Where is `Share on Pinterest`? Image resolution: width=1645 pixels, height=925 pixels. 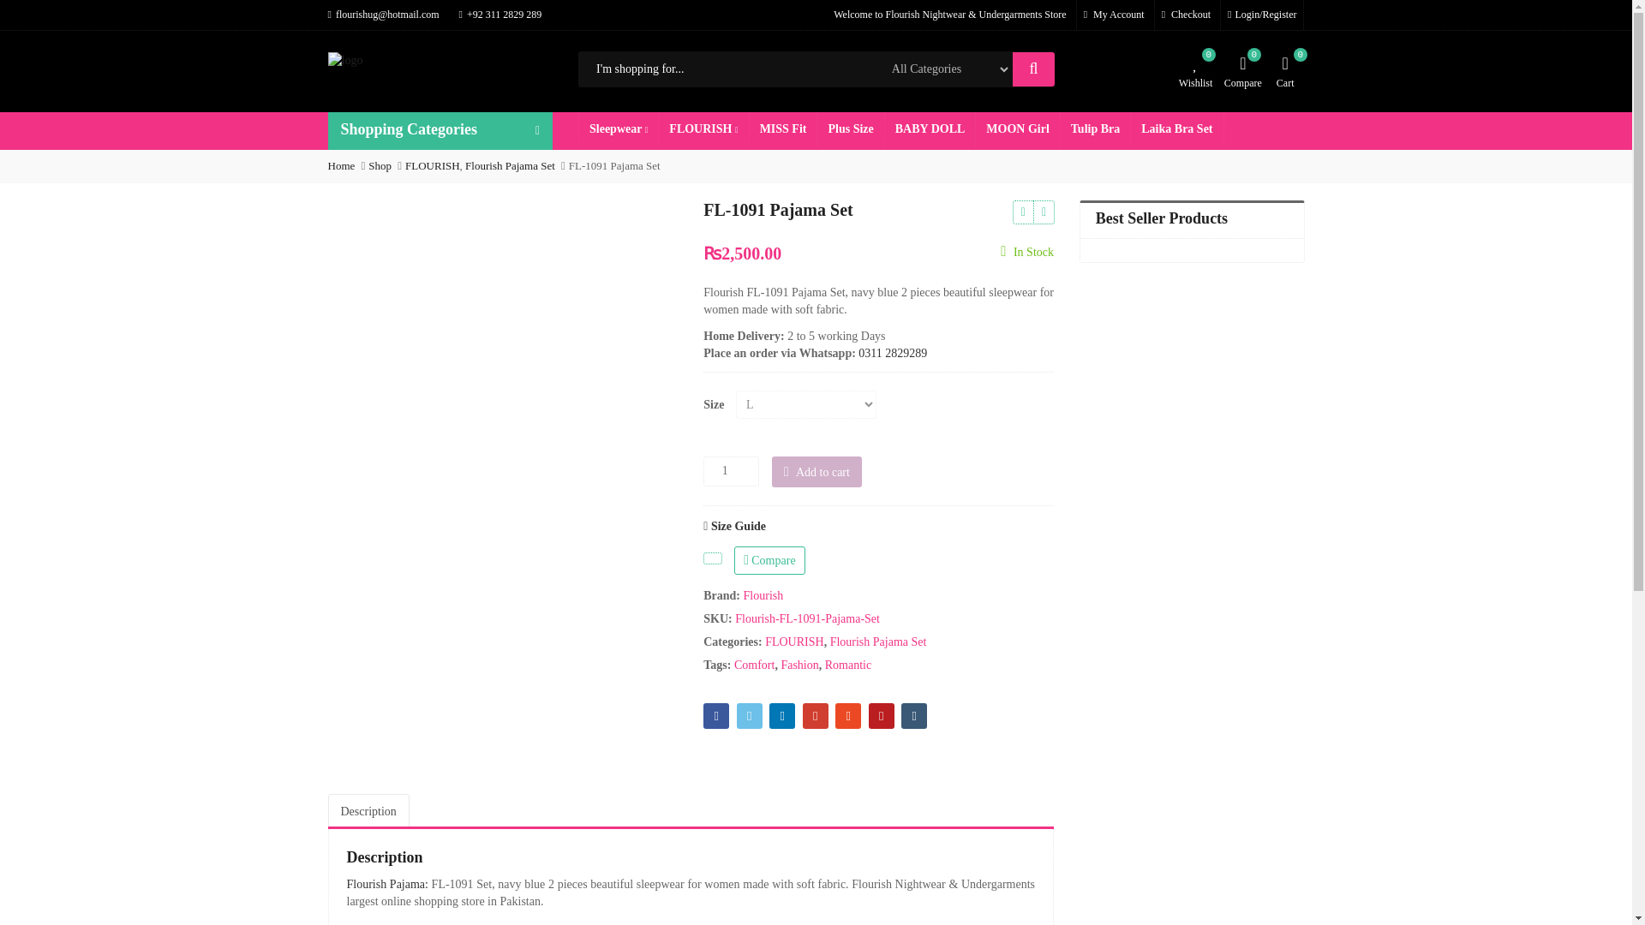
Share on Pinterest is located at coordinates (881, 716).